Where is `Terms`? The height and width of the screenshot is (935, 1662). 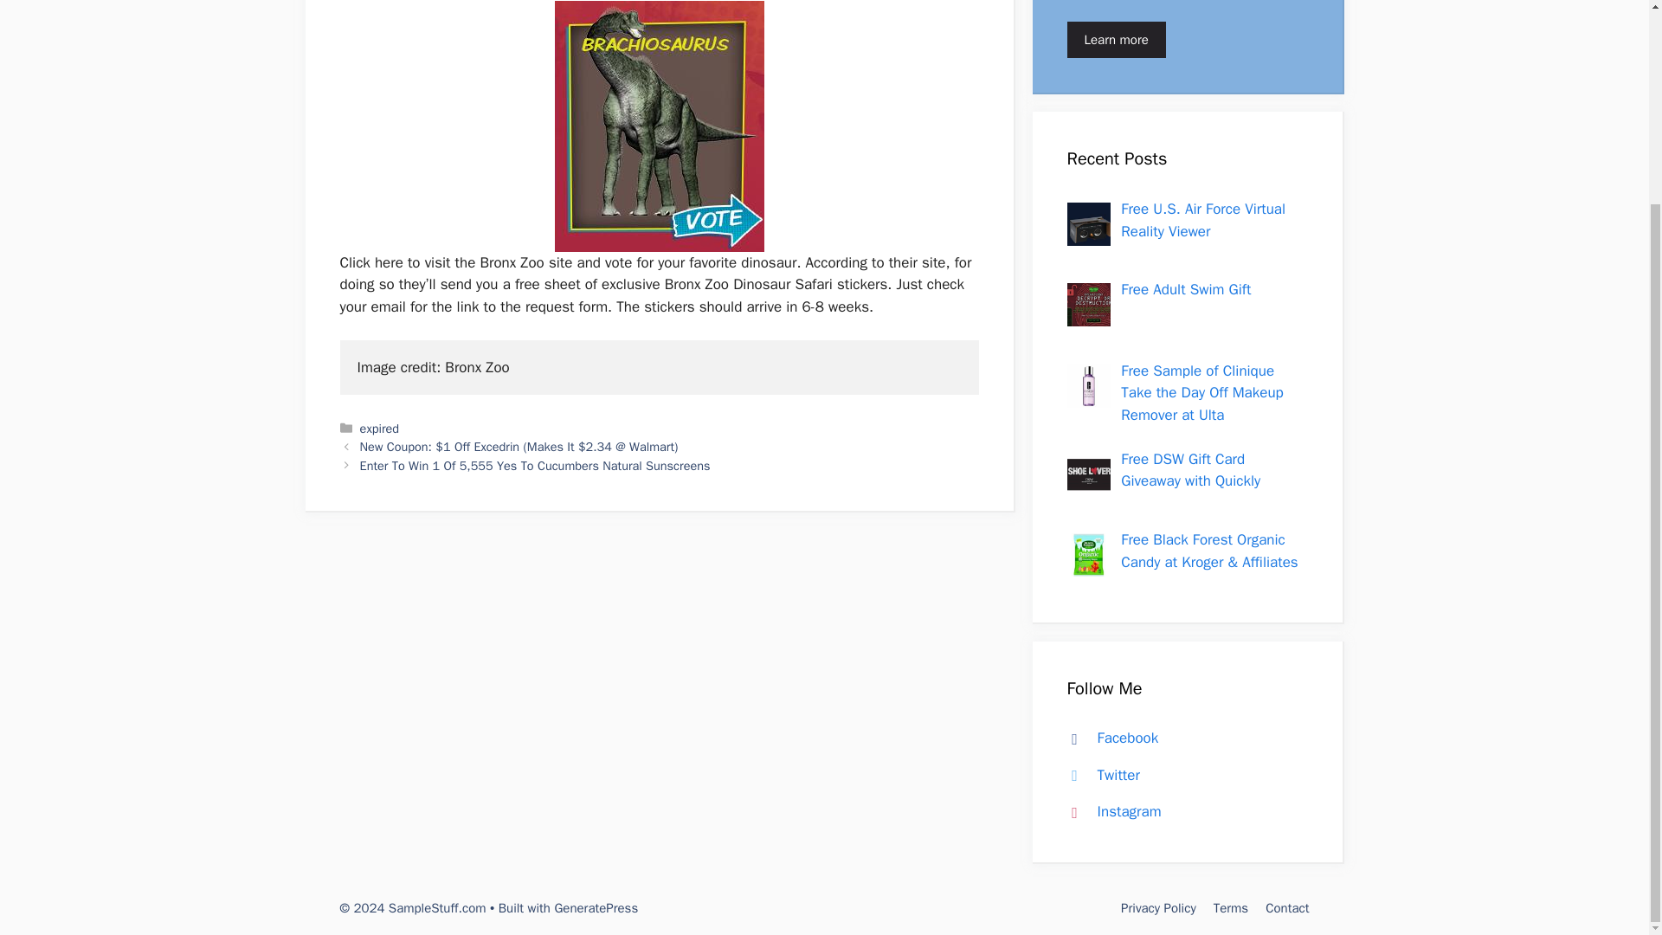 Terms is located at coordinates (1230, 908).